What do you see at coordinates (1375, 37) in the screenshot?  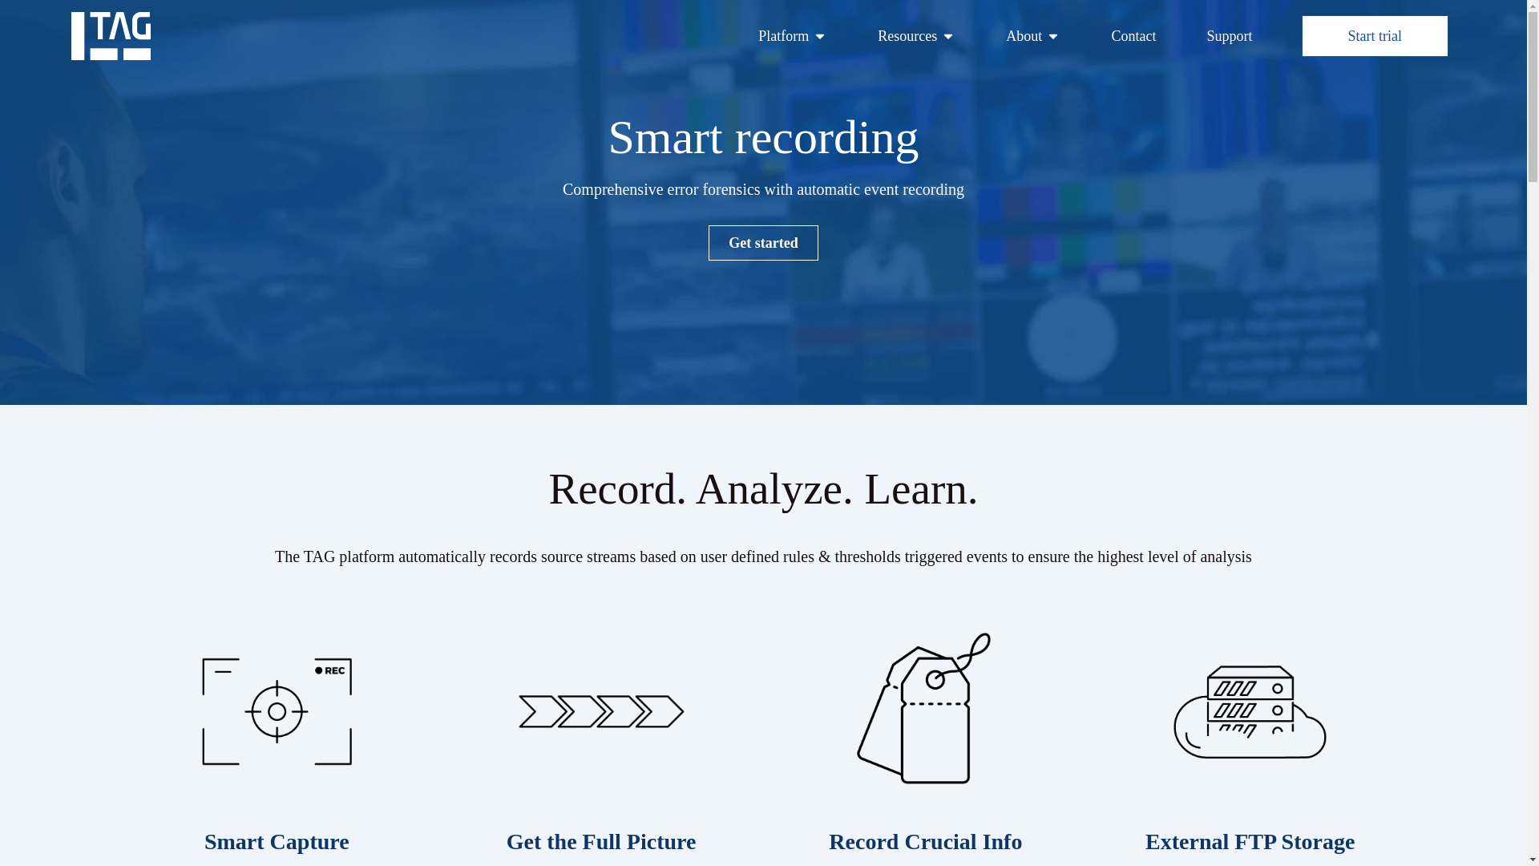 I see `Start trial` at bounding box center [1375, 37].